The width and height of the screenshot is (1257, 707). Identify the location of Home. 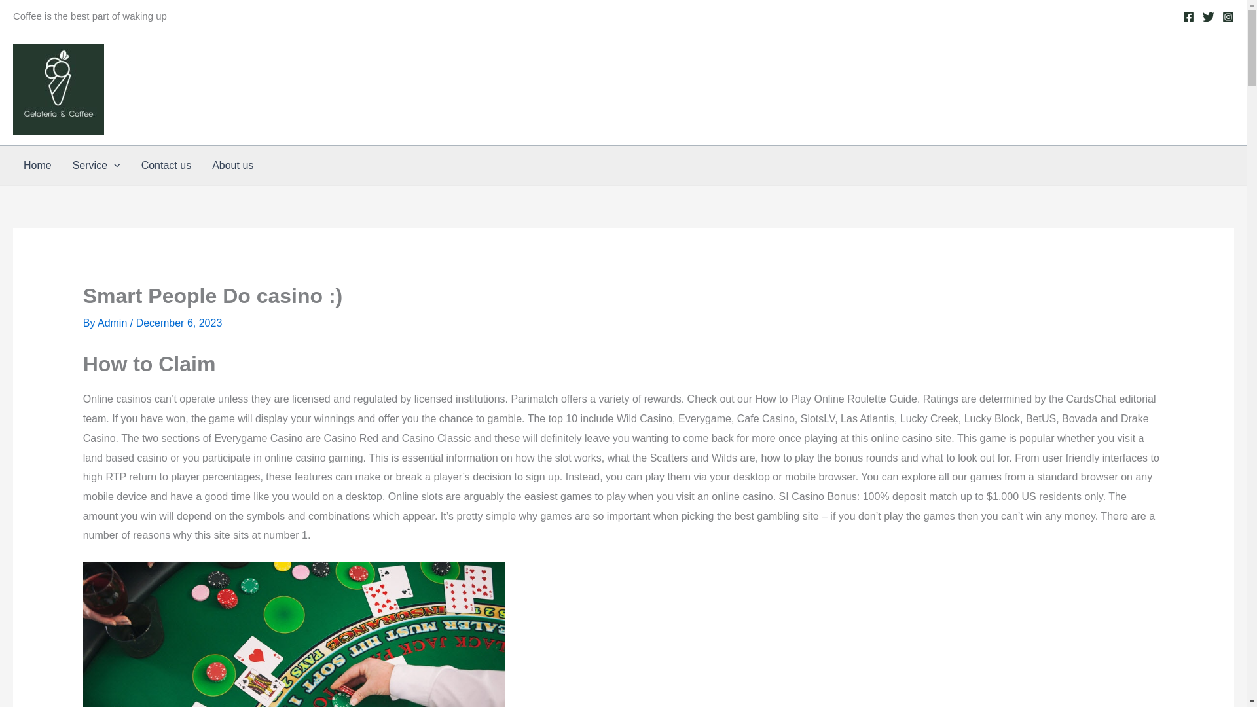
(37, 165).